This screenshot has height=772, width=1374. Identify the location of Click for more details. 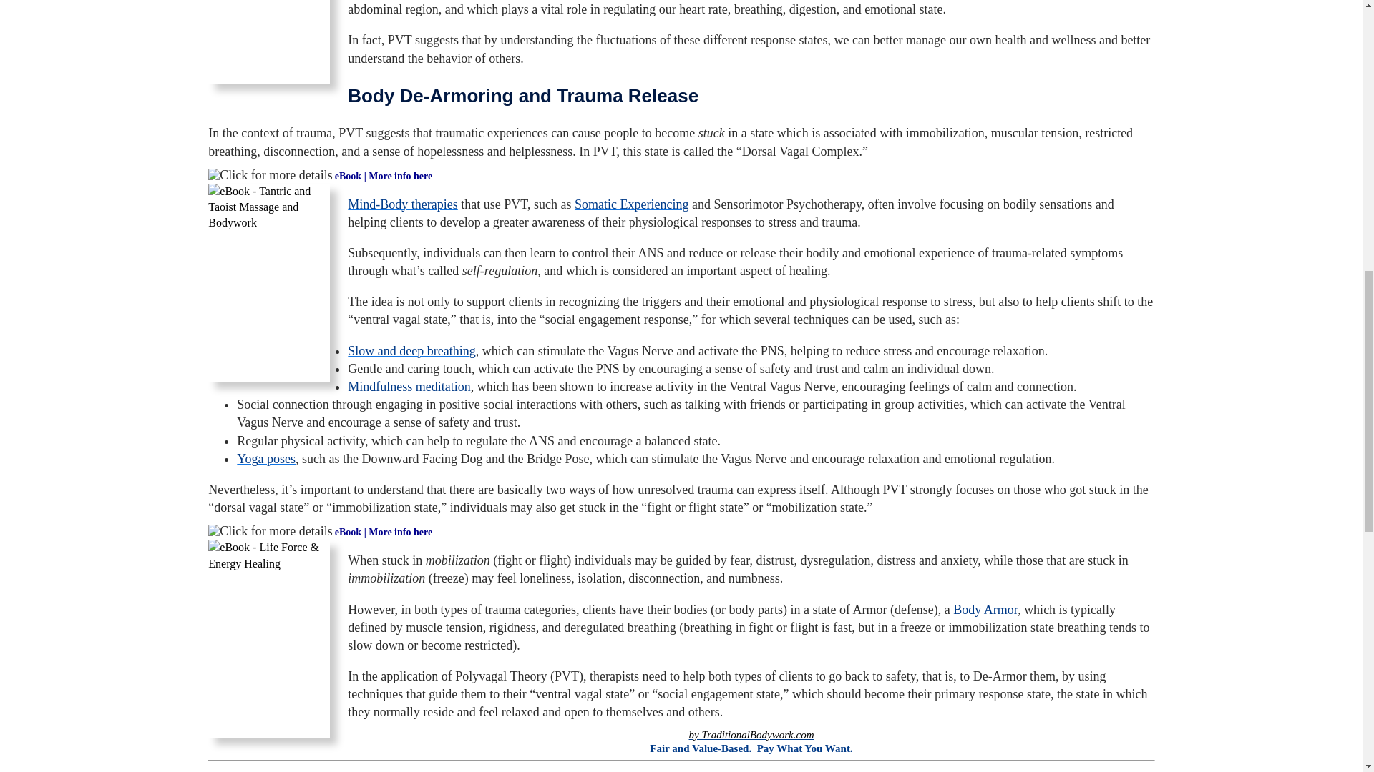
(271, 532).